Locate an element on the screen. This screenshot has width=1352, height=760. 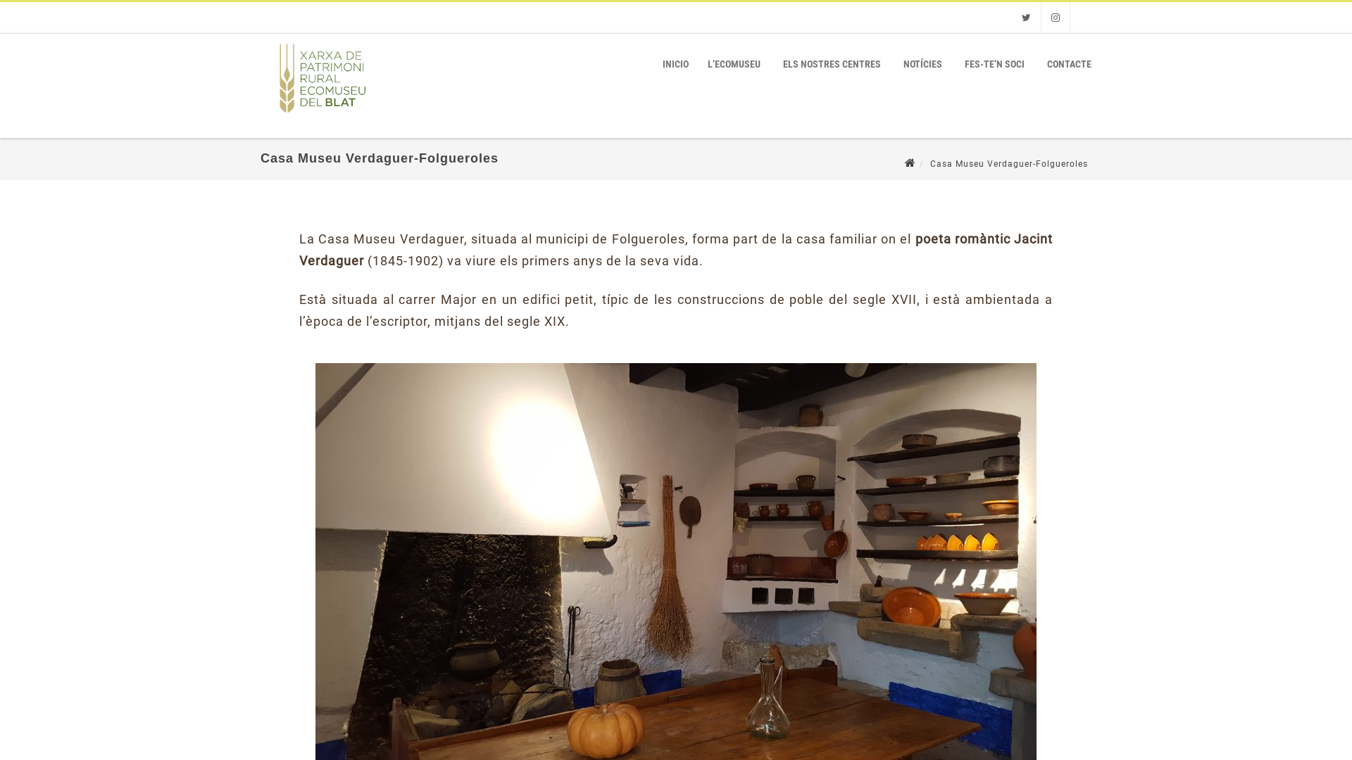
Instagram is located at coordinates (1056, 18).